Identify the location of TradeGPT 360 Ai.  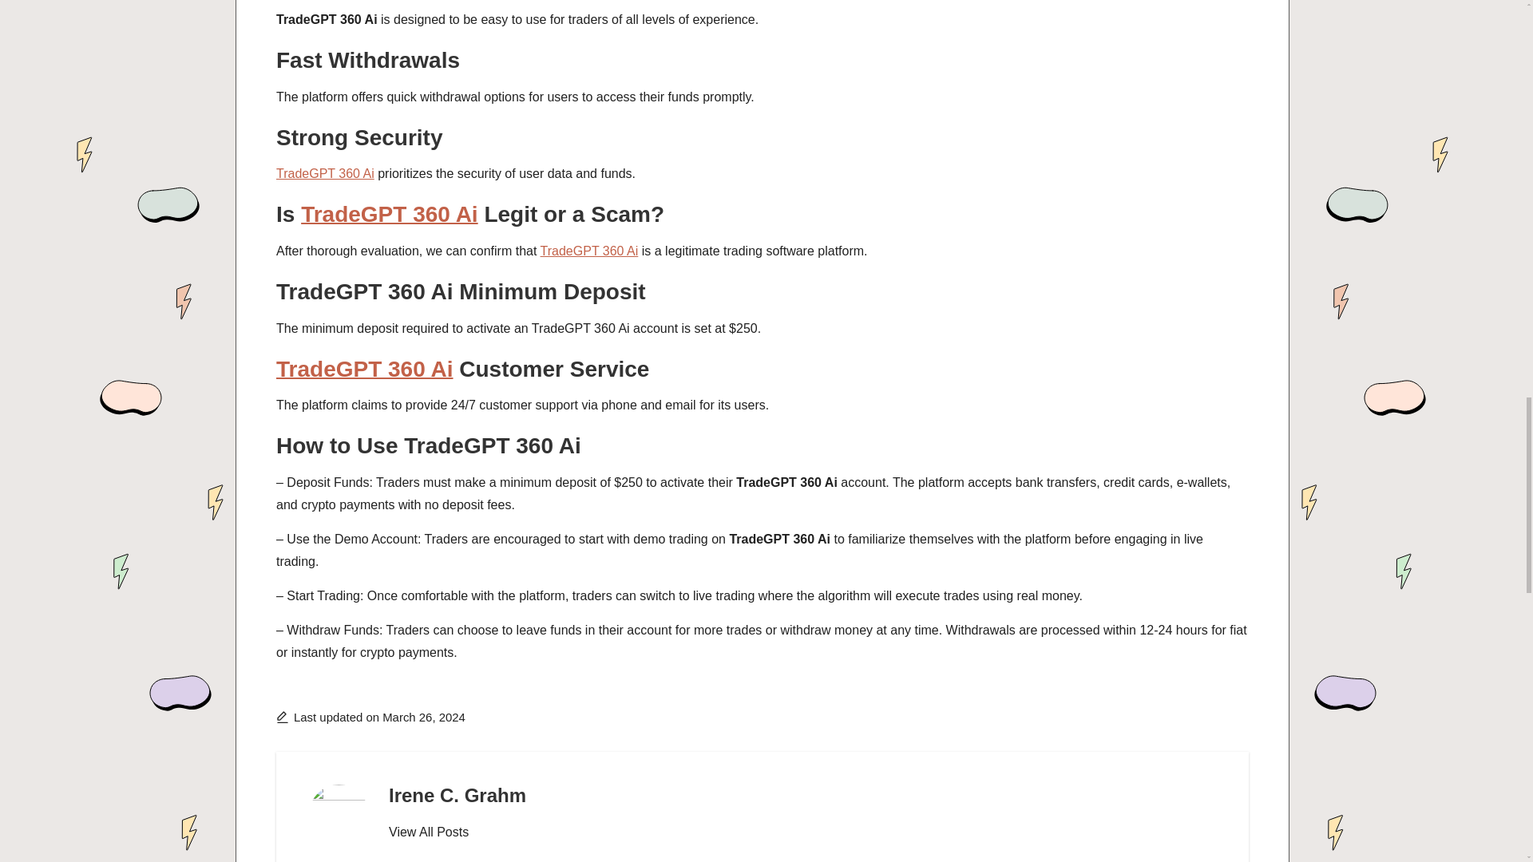
(390, 214).